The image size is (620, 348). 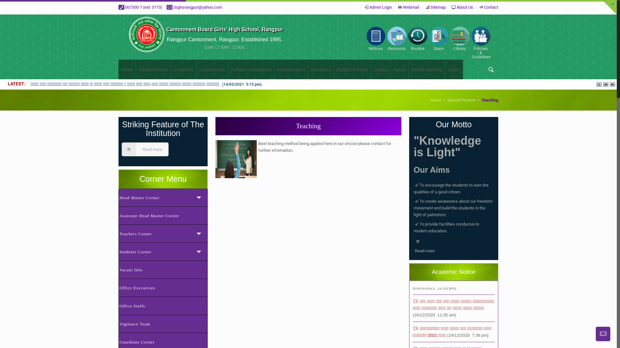 What do you see at coordinates (453, 70) in the screenshot?
I see `Login` at bounding box center [453, 70].